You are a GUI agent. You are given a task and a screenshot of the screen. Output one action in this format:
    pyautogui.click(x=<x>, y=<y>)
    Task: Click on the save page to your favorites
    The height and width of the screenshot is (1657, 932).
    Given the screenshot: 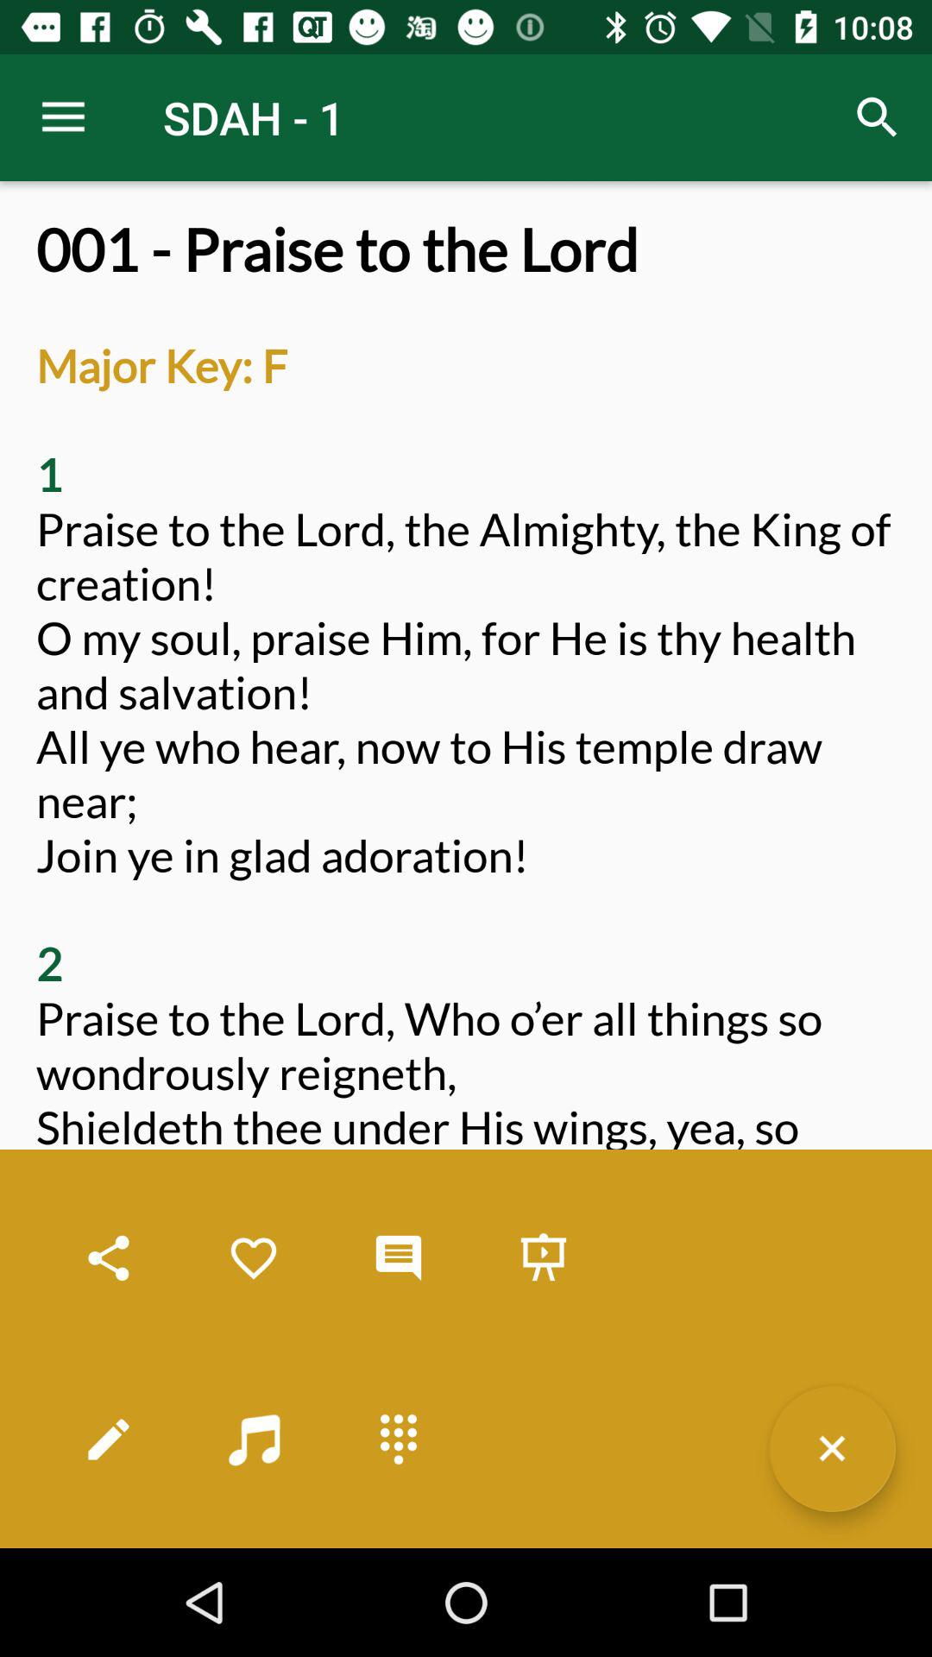 What is the action you would take?
    pyautogui.click(x=254, y=1258)
    